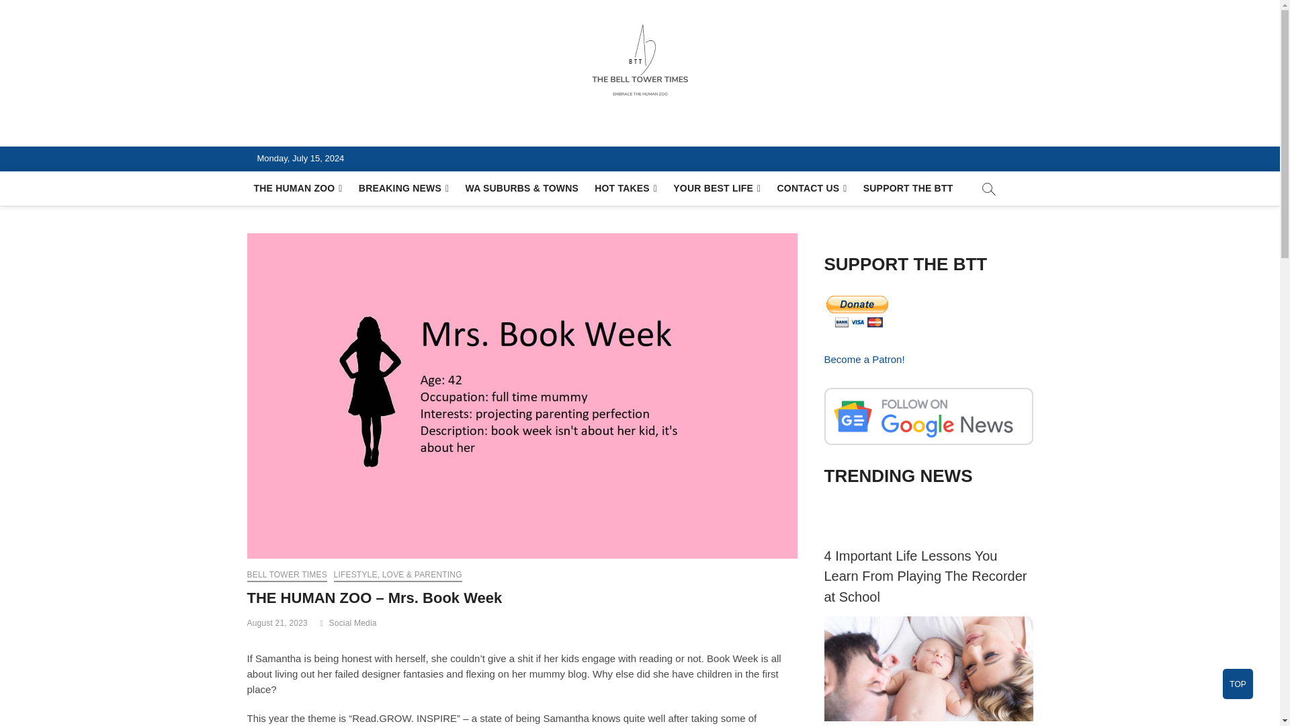 Image resolution: width=1290 pixels, height=726 pixels. Describe the element at coordinates (298, 188) in the screenshot. I see `THE HUMAN ZOO` at that location.